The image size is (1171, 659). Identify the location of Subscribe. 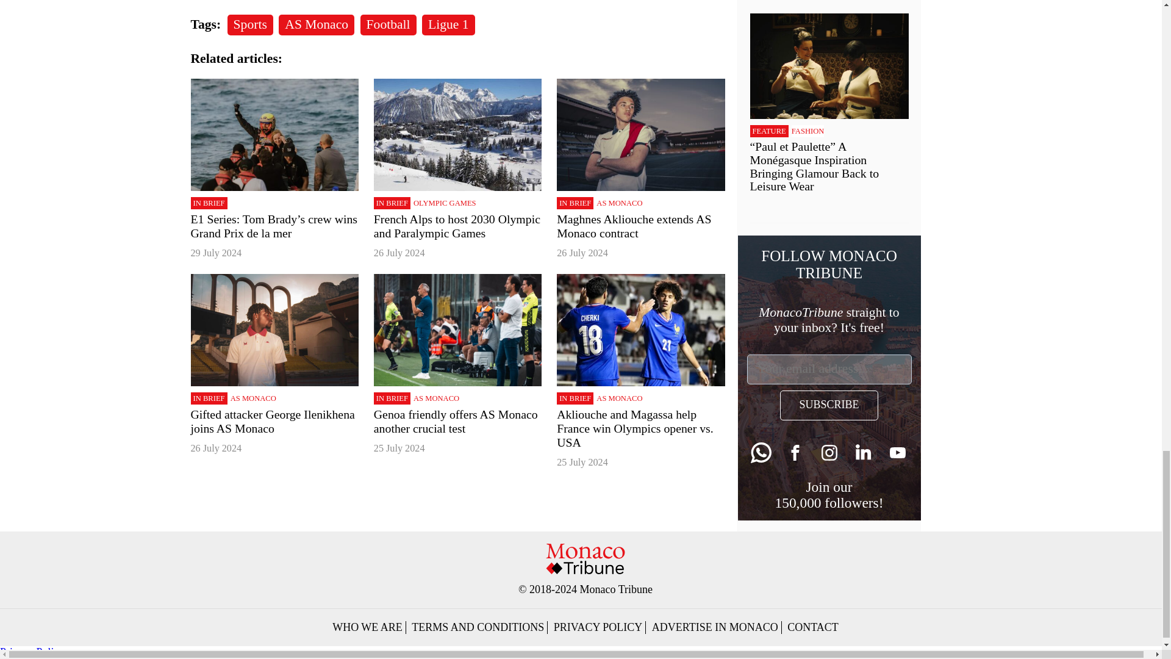
(828, 405).